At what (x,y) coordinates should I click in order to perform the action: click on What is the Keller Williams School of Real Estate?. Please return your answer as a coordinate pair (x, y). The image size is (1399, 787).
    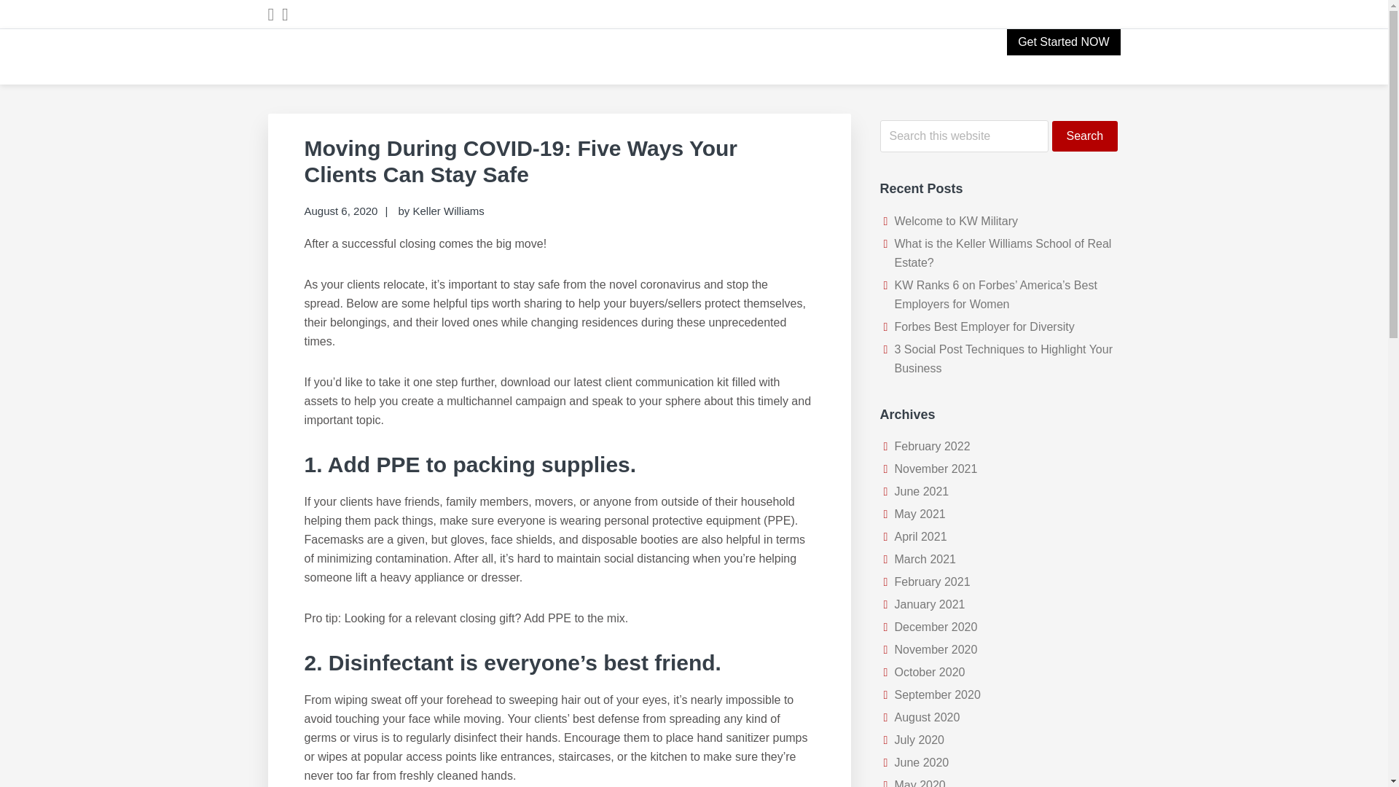
    Looking at the image, I should click on (1003, 254).